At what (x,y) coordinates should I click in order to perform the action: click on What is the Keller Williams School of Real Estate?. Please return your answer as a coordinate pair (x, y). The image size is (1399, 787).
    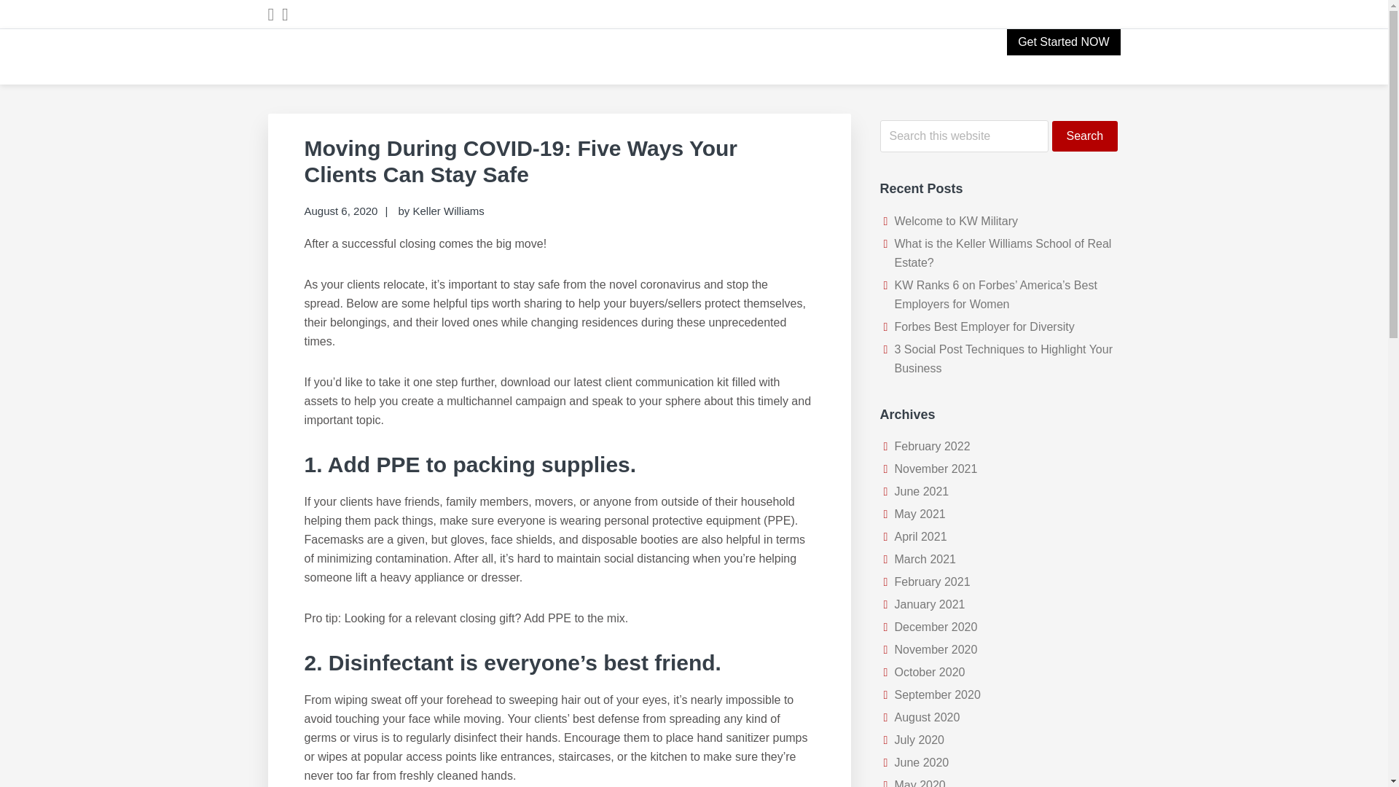
    Looking at the image, I should click on (1003, 254).